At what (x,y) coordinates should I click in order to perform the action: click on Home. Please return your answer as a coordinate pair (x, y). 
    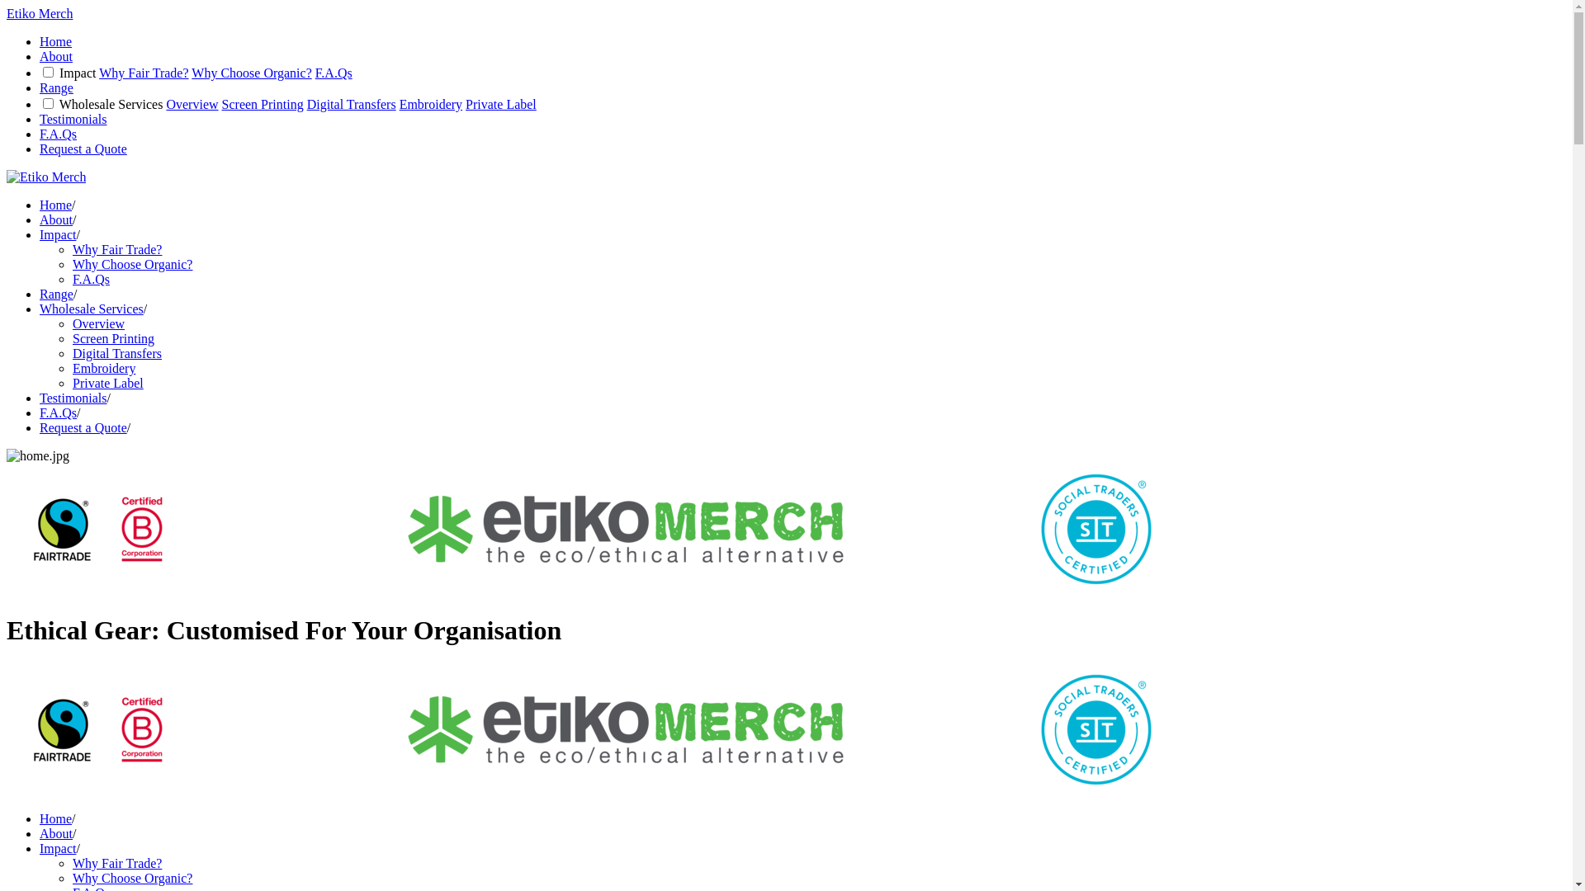
    Looking at the image, I should click on (56, 41).